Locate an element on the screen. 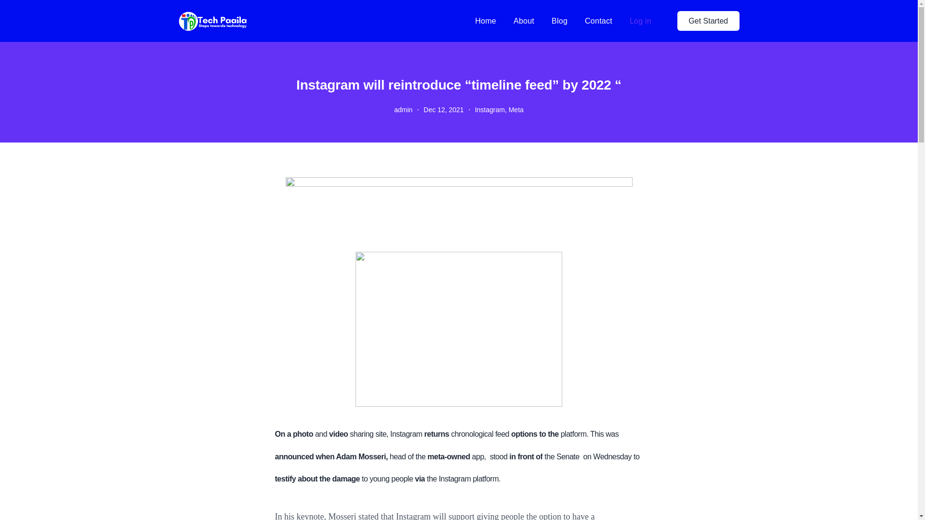 This screenshot has width=925, height=520. Contact is located at coordinates (598, 21).